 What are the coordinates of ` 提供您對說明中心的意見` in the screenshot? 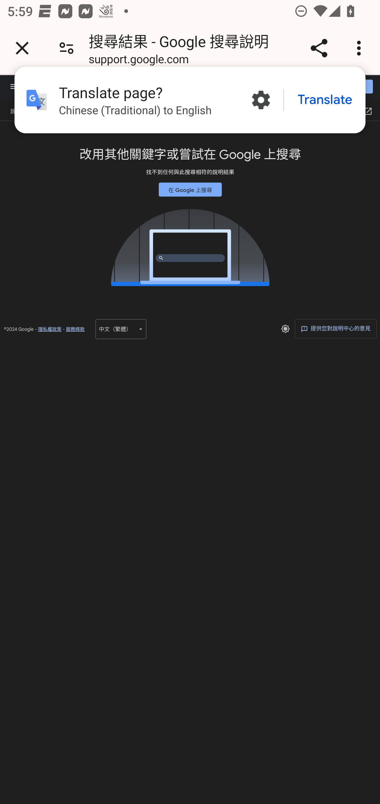 It's located at (335, 328).